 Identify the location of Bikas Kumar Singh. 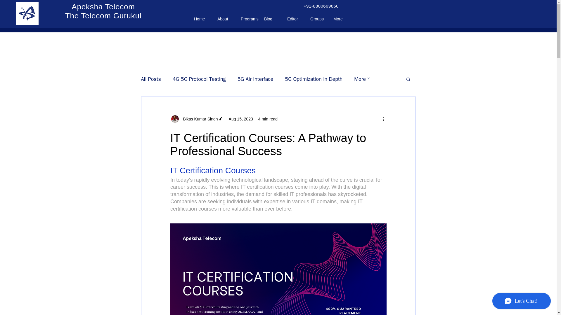
(196, 119).